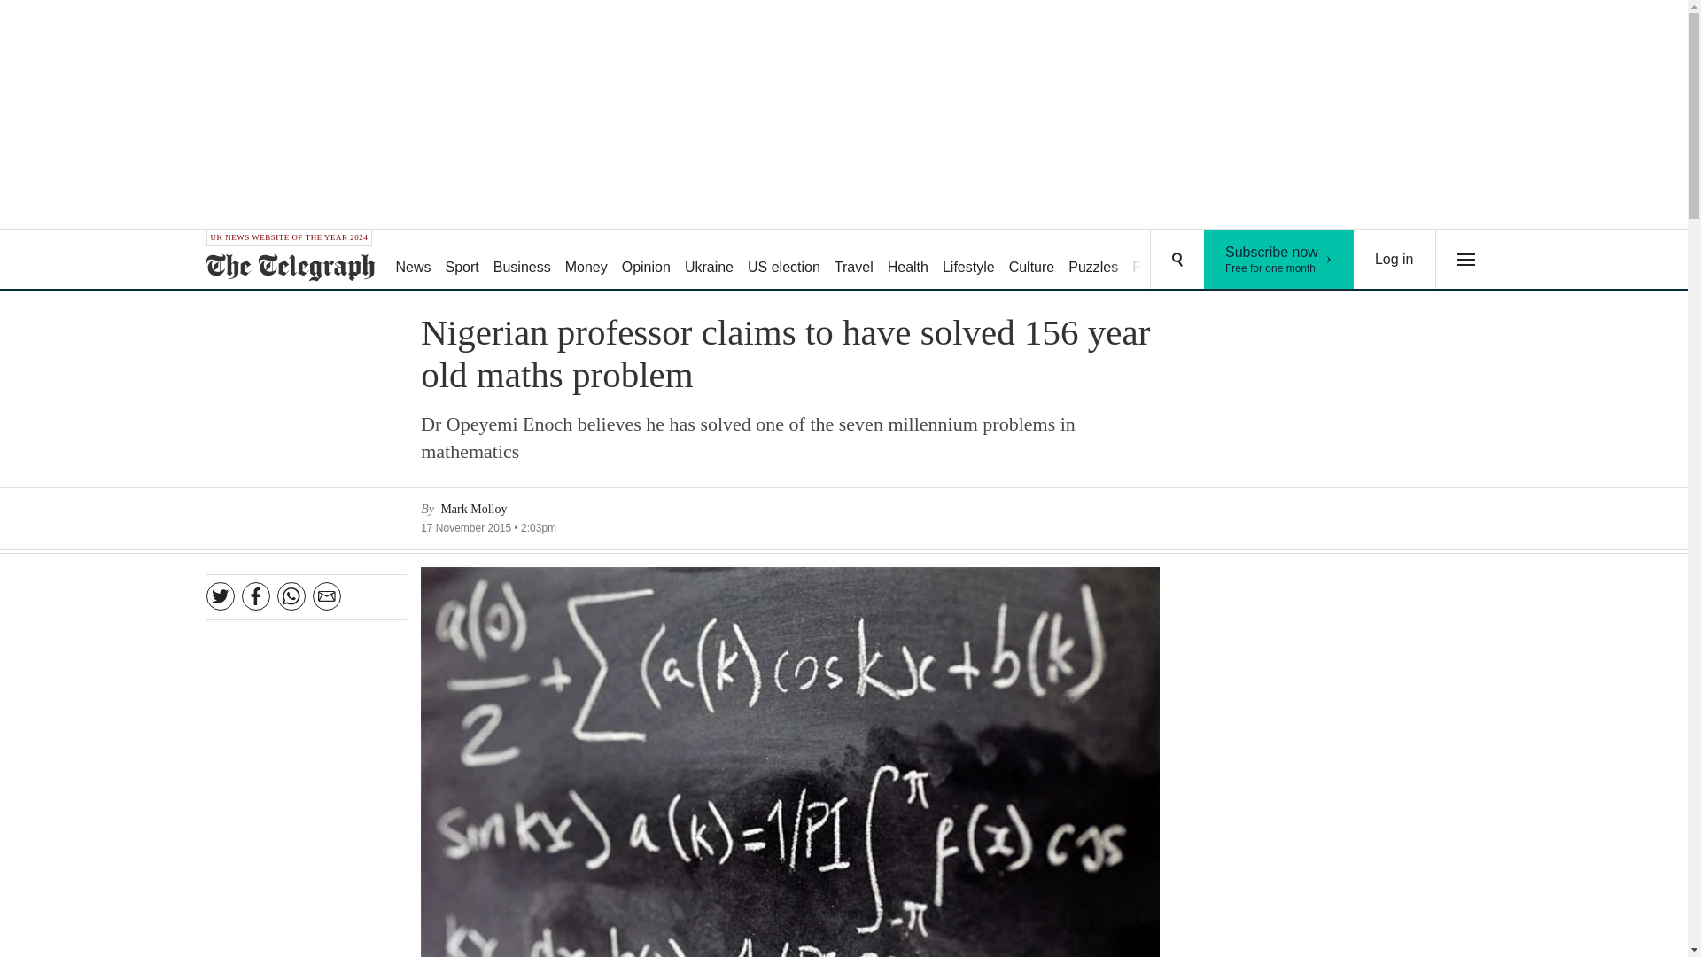 The image size is (1701, 957). Describe the element at coordinates (522, 261) in the screenshot. I see `Business` at that location.